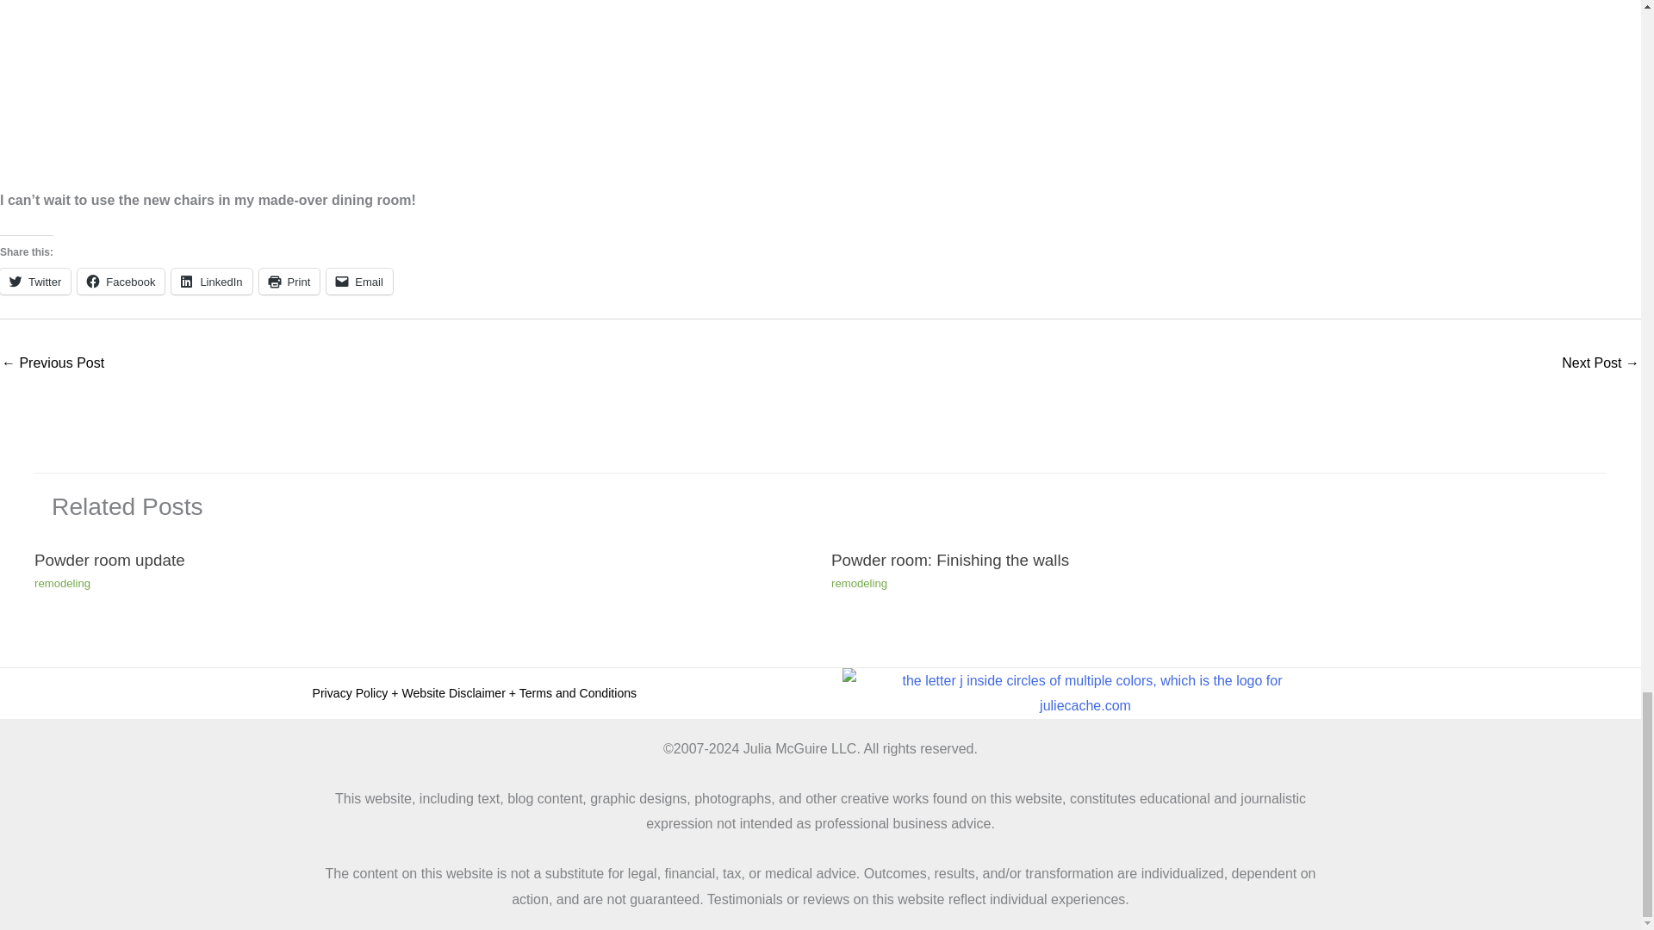  What do you see at coordinates (121, 282) in the screenshot?
I see `Facebook` at bounding box center [121, 282].